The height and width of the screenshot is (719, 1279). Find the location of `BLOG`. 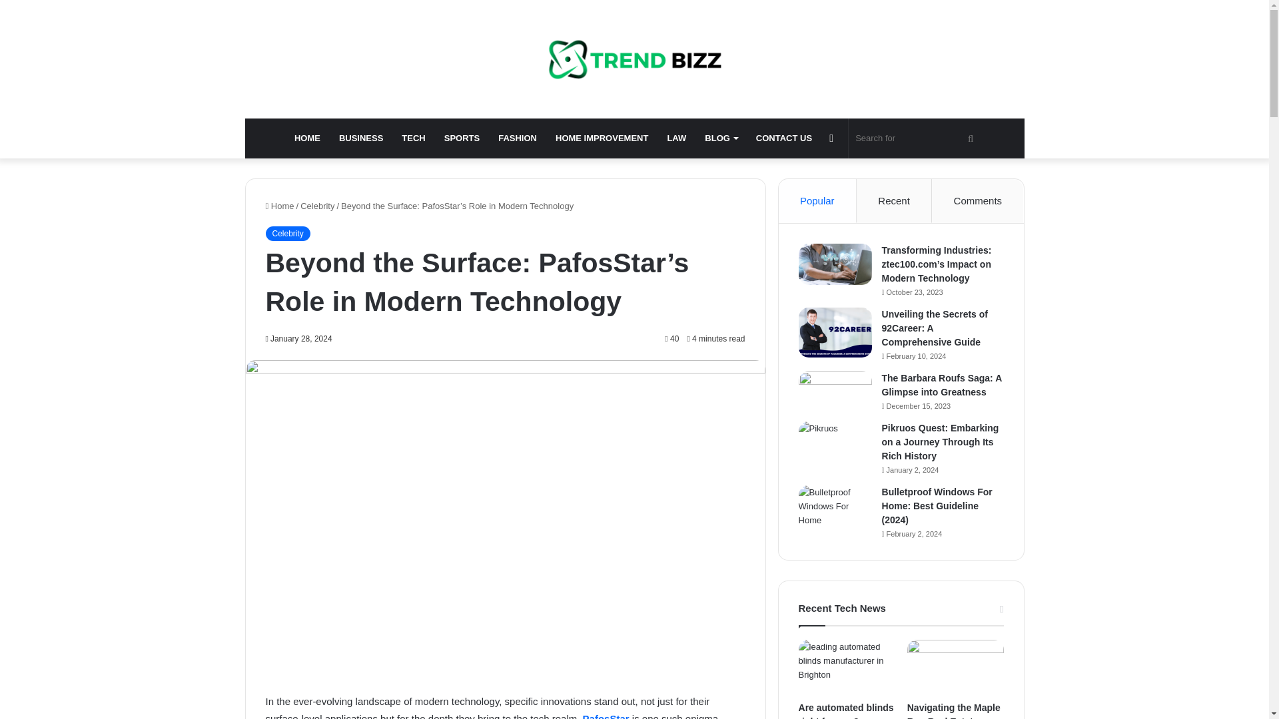

BLOG is located at coordinates (721, 138).